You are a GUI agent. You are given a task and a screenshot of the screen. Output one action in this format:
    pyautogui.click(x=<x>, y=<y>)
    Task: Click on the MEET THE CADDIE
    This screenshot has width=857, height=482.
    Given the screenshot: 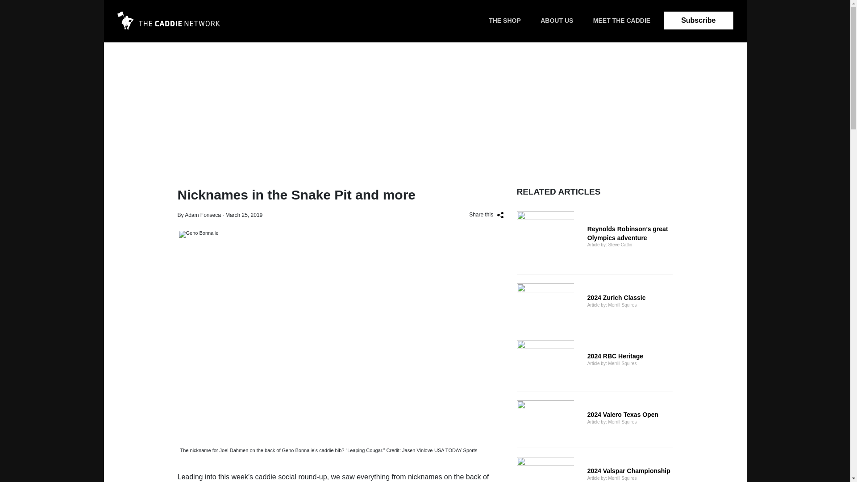 What is the action you would take?
    pyautogui.click(x=595, y=303)
    